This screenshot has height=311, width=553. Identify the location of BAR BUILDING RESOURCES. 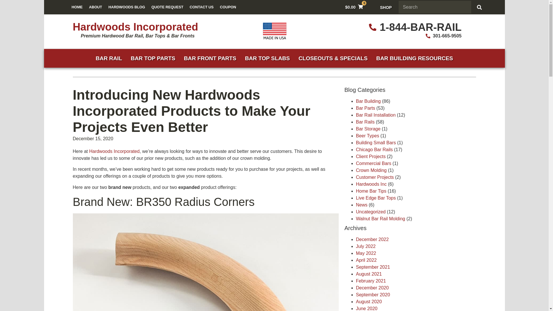
(414, 58).